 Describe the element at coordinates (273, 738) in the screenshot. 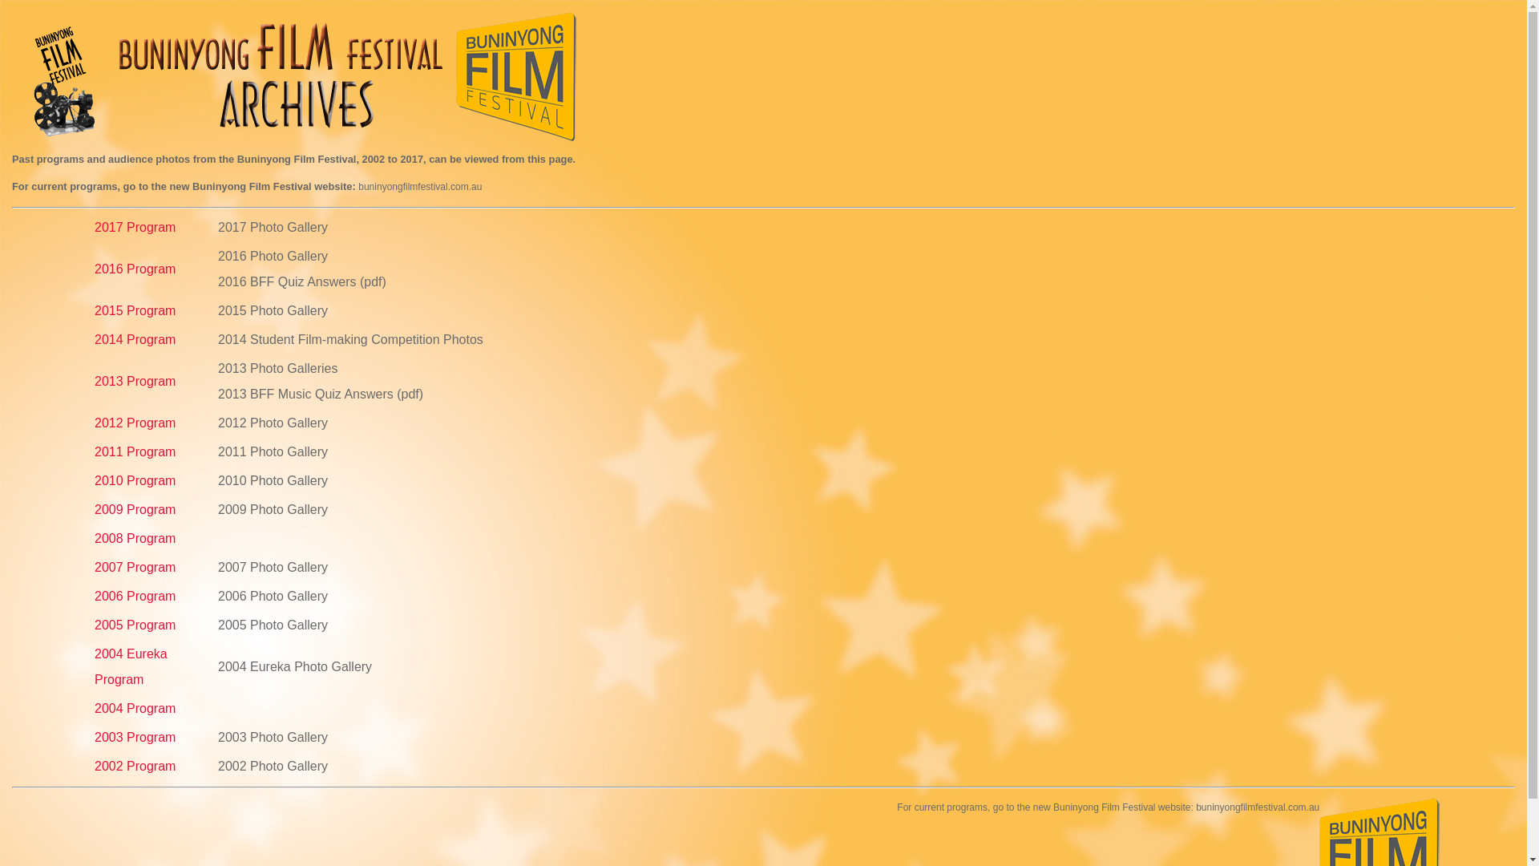

I see `2003 Photo Gallery` at that location.